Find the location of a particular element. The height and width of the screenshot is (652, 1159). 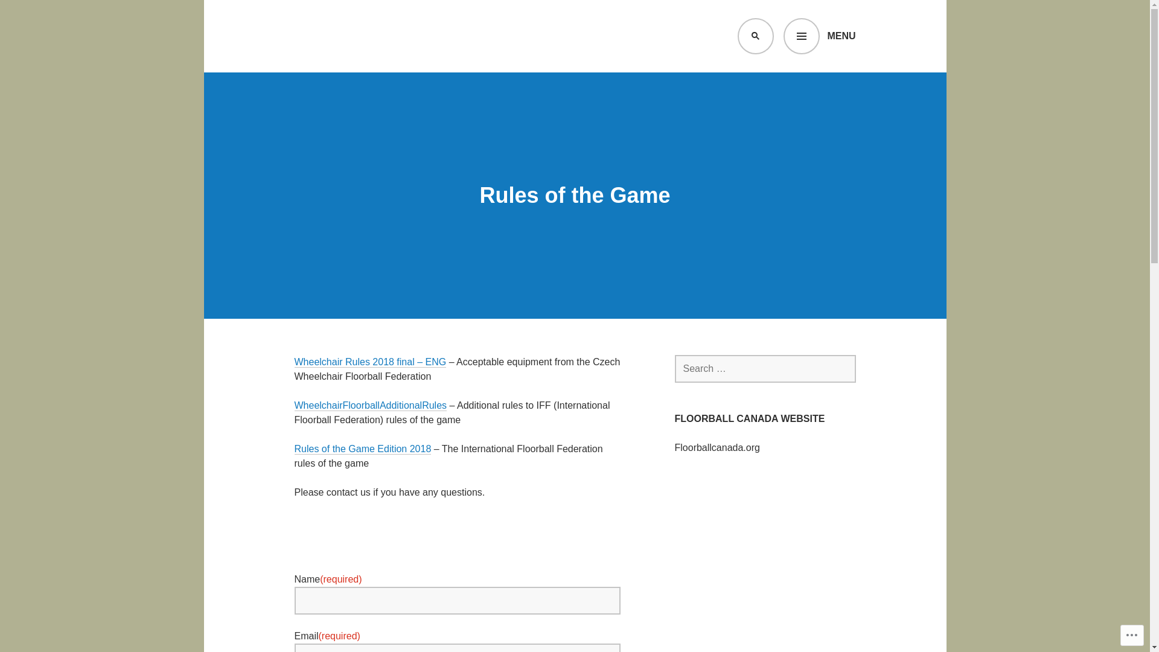

BC WHEELCHAIR FLOORBALL ASSOCIATION is located at coordinates (534, 75).